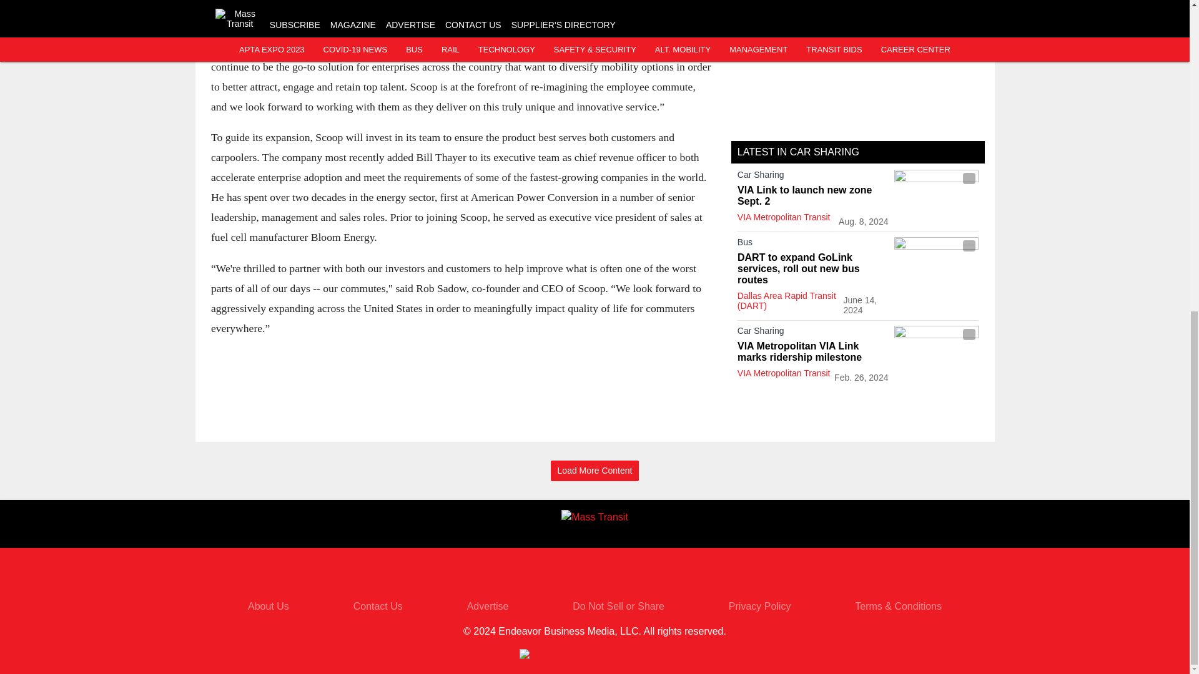 The height and width of the screenshot is (674, 1199). I want to click on VIA Metropolitan Transit, so click(784, 217).